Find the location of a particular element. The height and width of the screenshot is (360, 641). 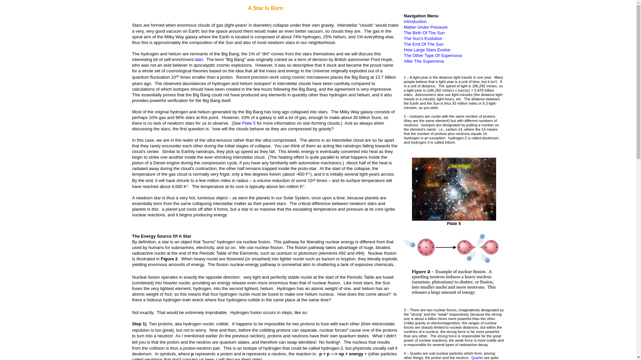

The Sun's Evolution is located at coordinates (423, 39).